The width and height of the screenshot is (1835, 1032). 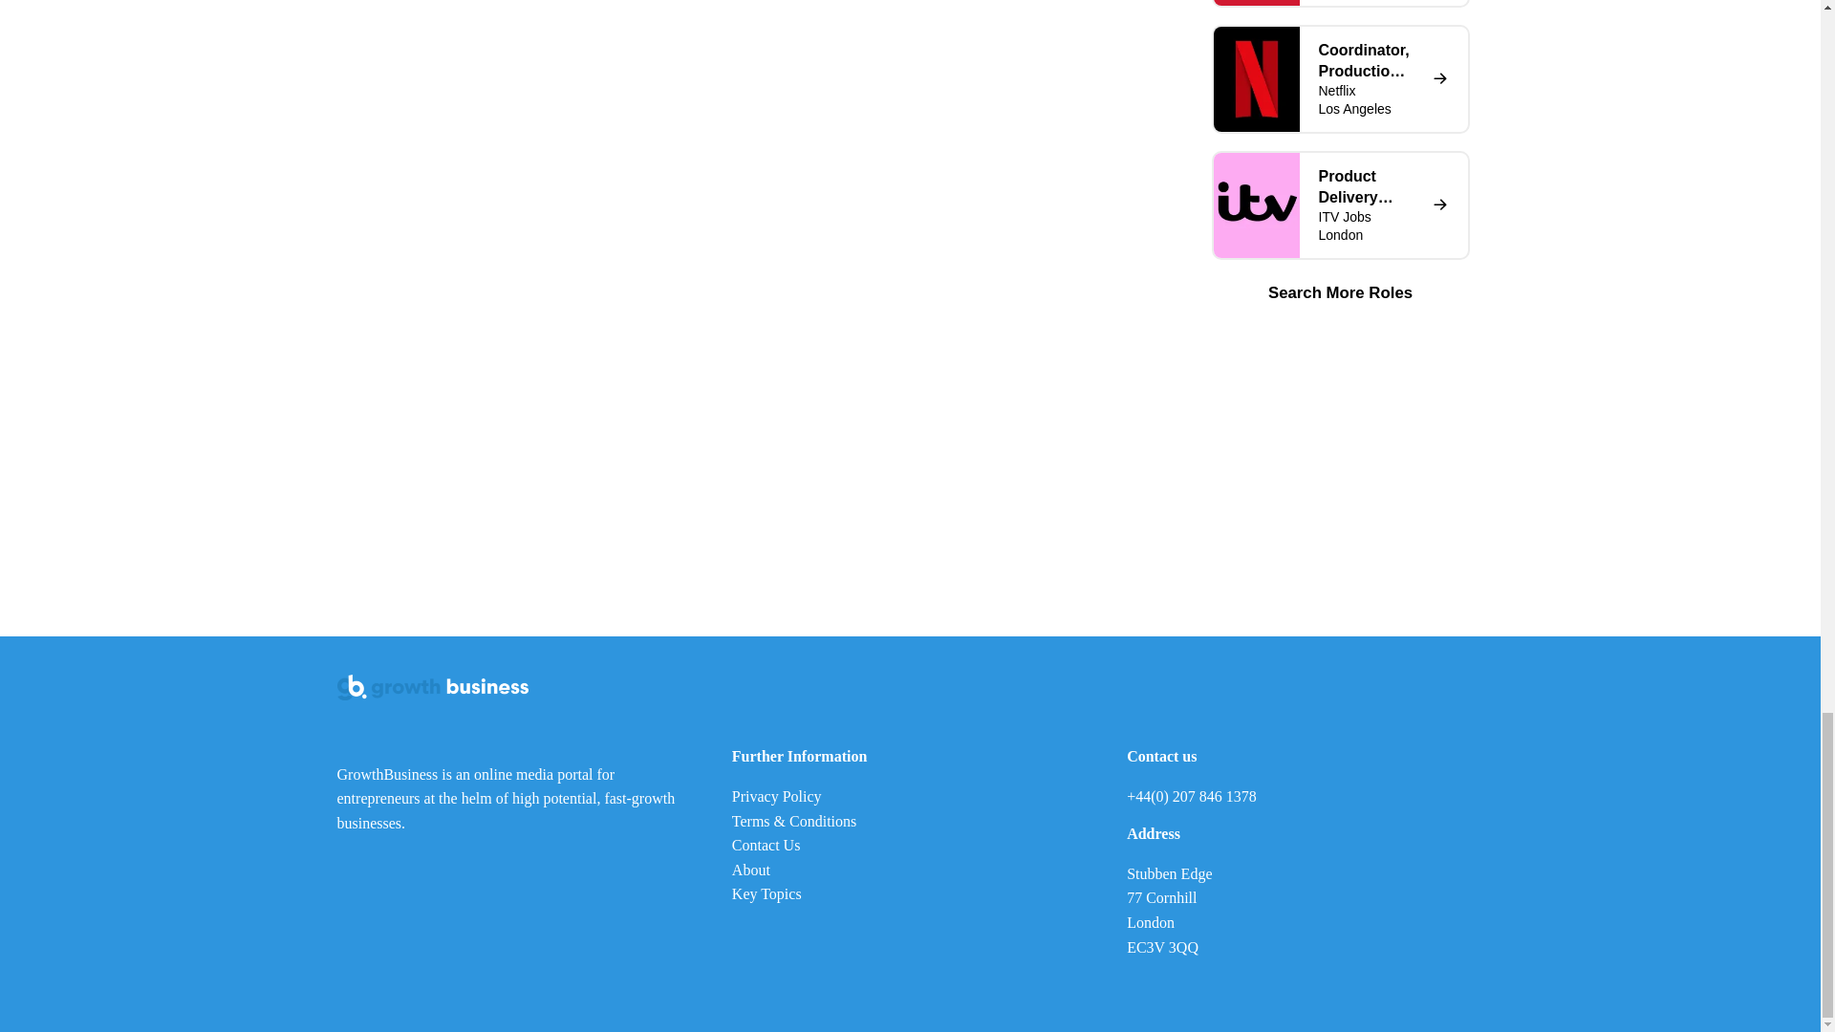 I want to click on 3rd party ad content, so click(x=1339, y=459).